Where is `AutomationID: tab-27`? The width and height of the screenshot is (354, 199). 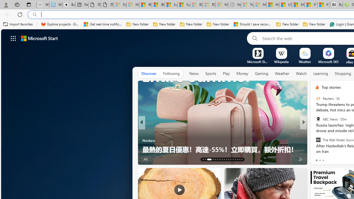 AutomationID: tab-27 is located at coordinates (237, 159).